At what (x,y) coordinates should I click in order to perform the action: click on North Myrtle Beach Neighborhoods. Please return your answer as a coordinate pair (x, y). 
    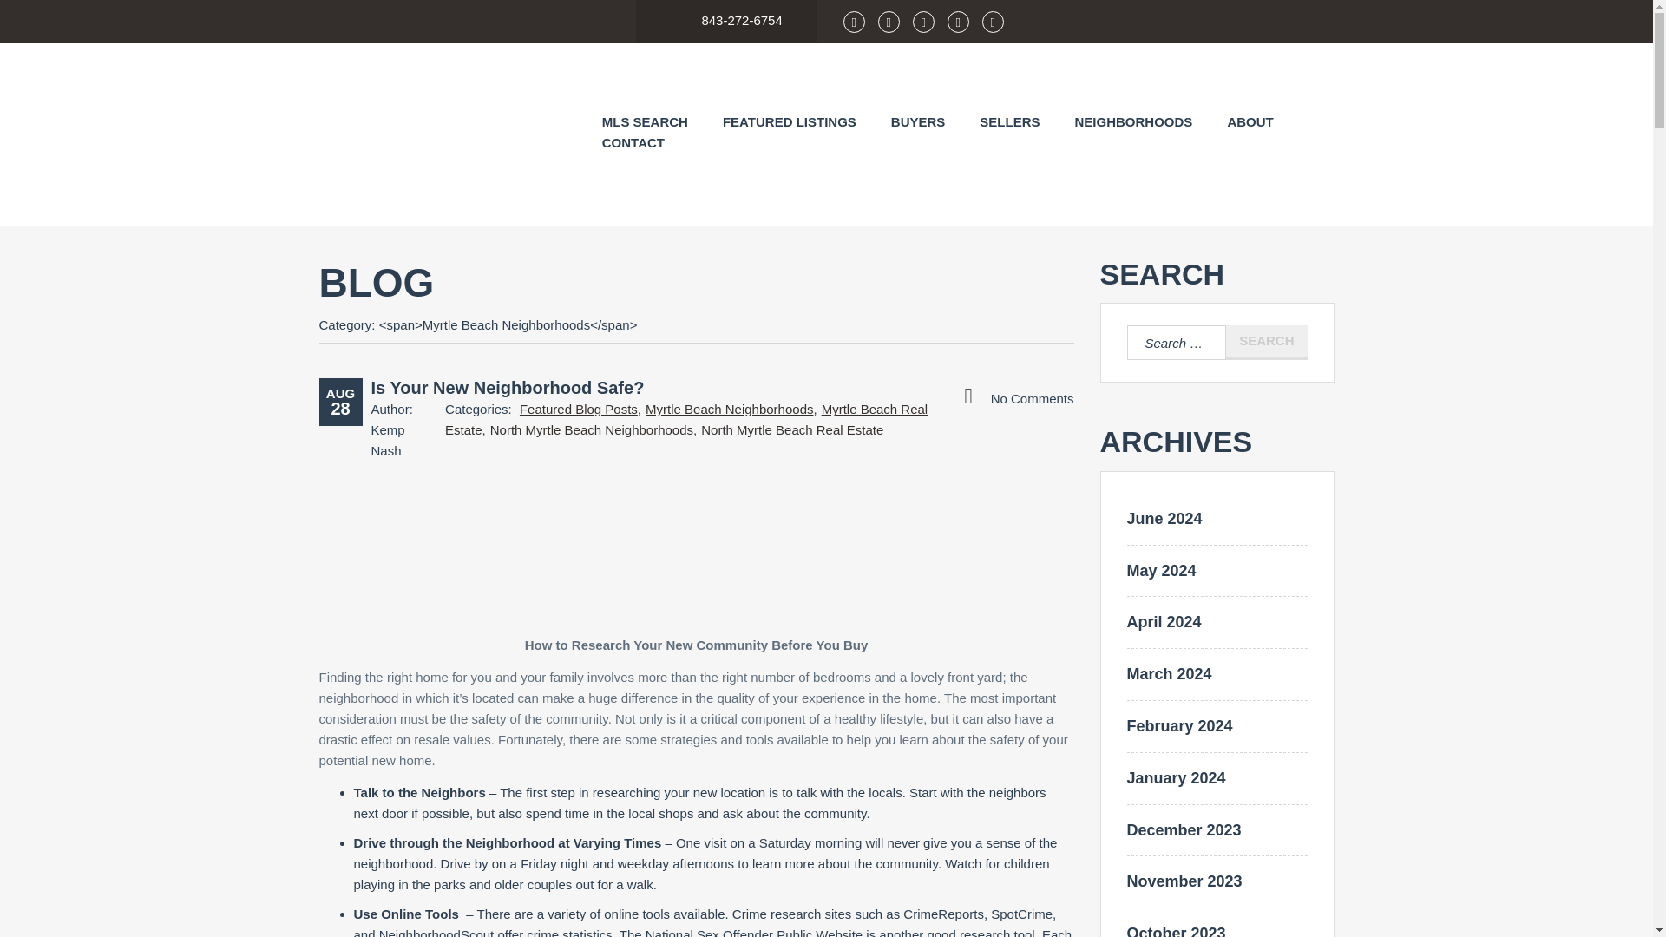
    Looking at the image, I should click on (591, 430).